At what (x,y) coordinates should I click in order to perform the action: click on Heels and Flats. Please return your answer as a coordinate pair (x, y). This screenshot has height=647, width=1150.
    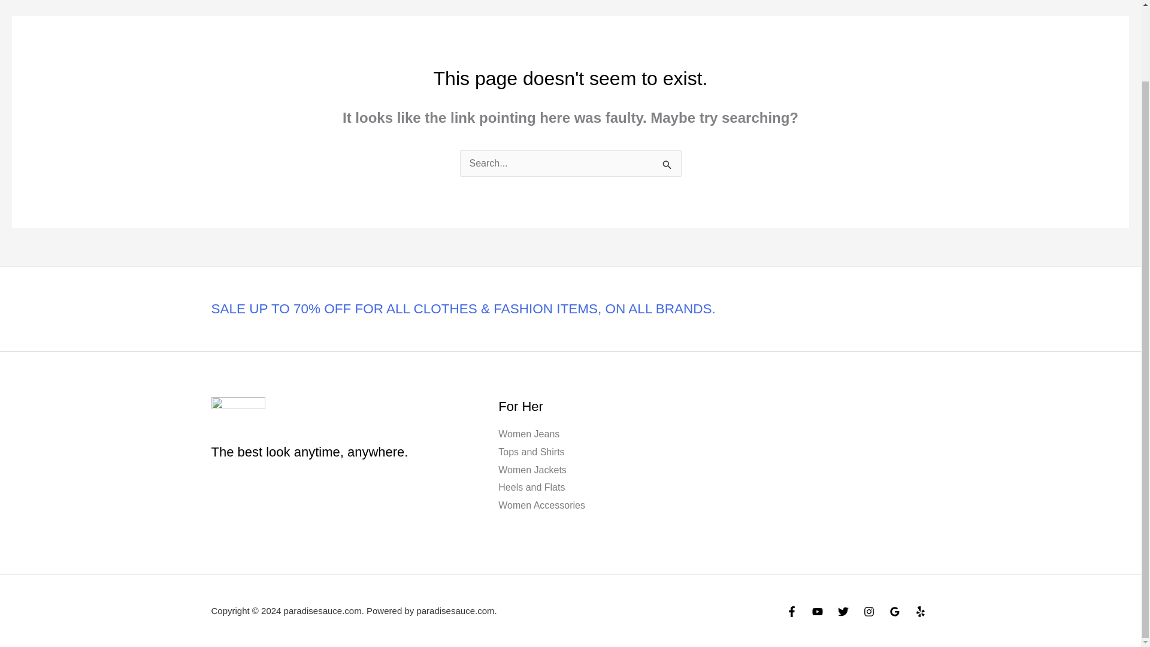
    Looking at the image, I should click on (531, 486).